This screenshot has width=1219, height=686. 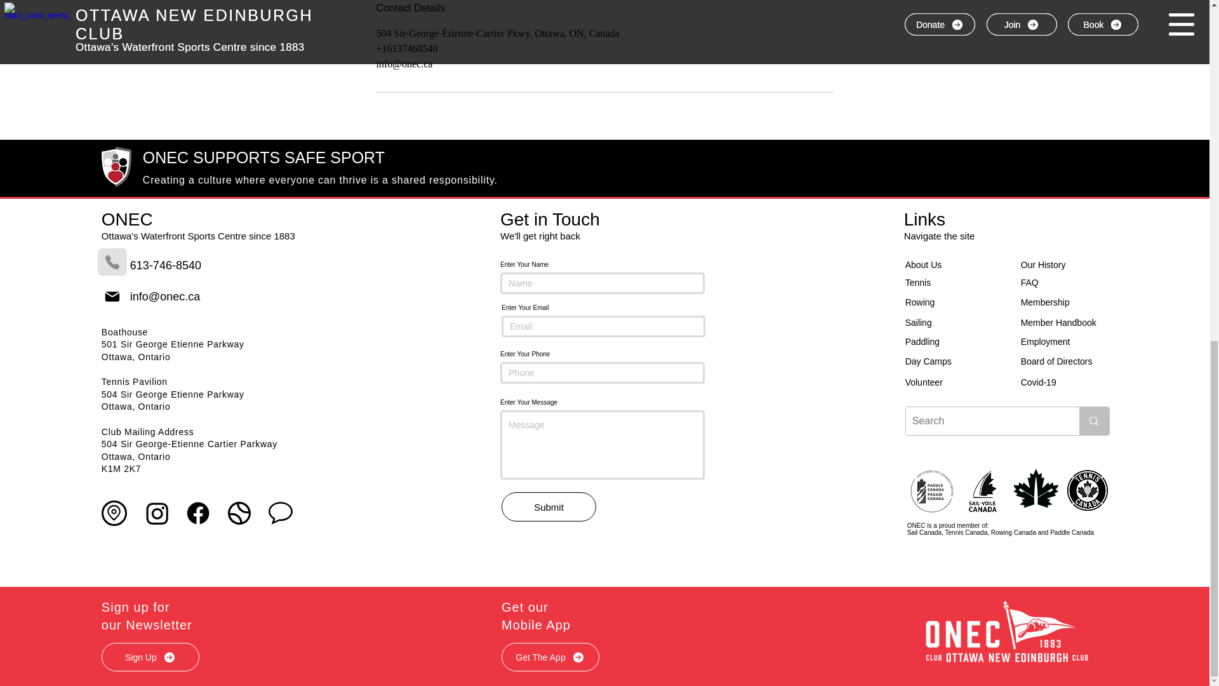 What do you see at coordinates (1068, 361) in the screenshot?
I see `Board of Directors` at bounding box center [1068, 361].